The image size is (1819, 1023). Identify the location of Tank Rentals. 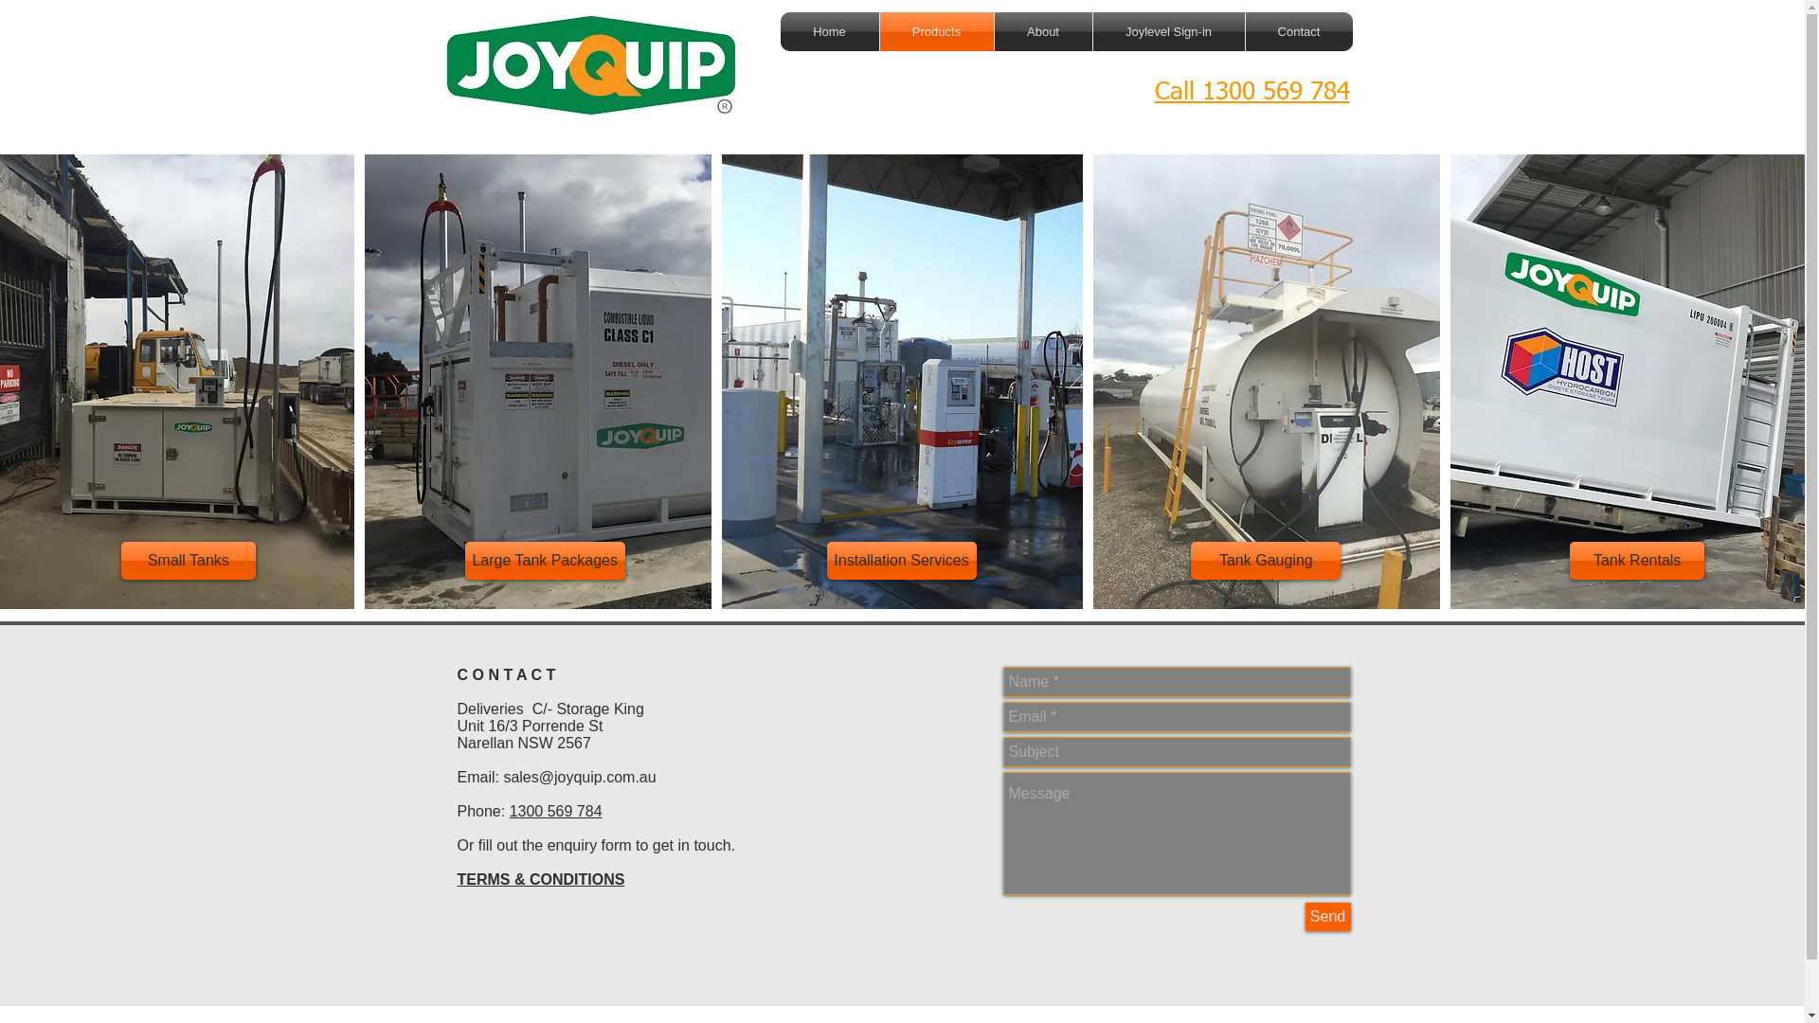
(1637, 561).